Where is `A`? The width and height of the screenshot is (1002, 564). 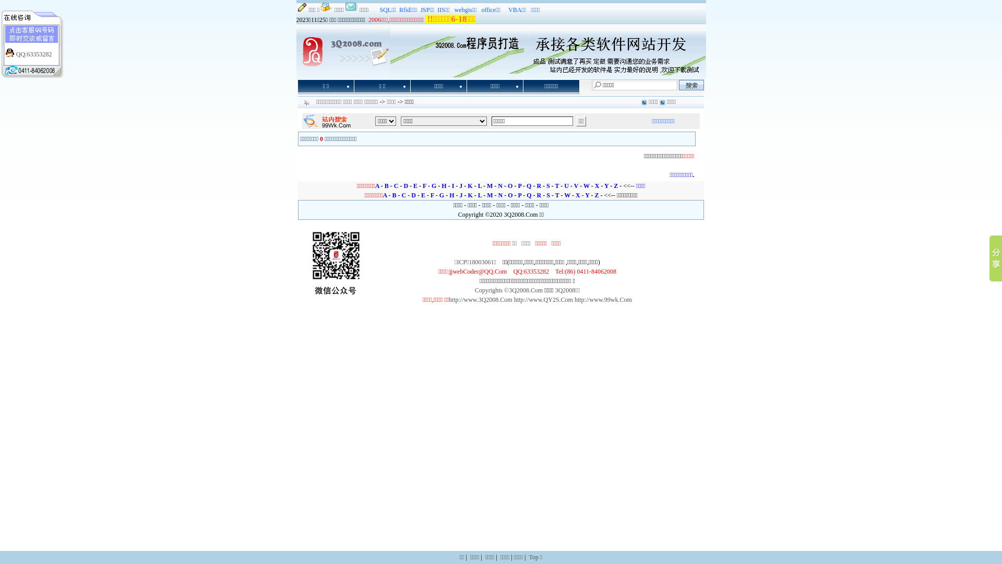 A is located at coordinates (377, 186).